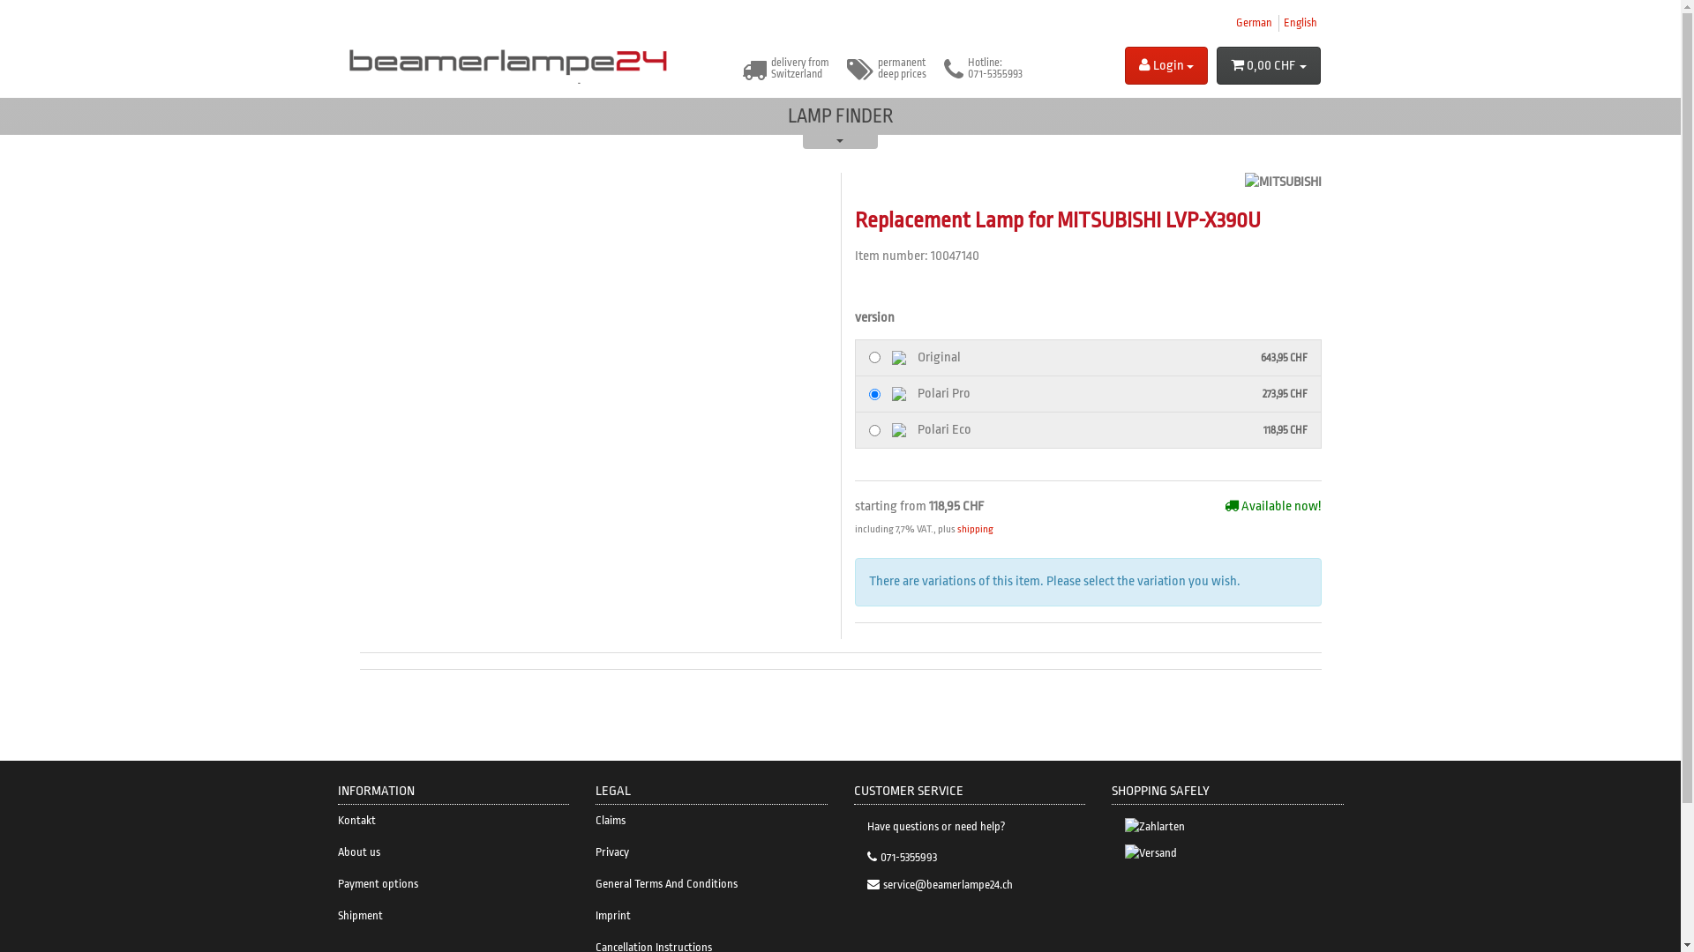 The height and width of the screenshot is (952, 1694). I want to click on General Terms And Conditions, so click(711, 884).